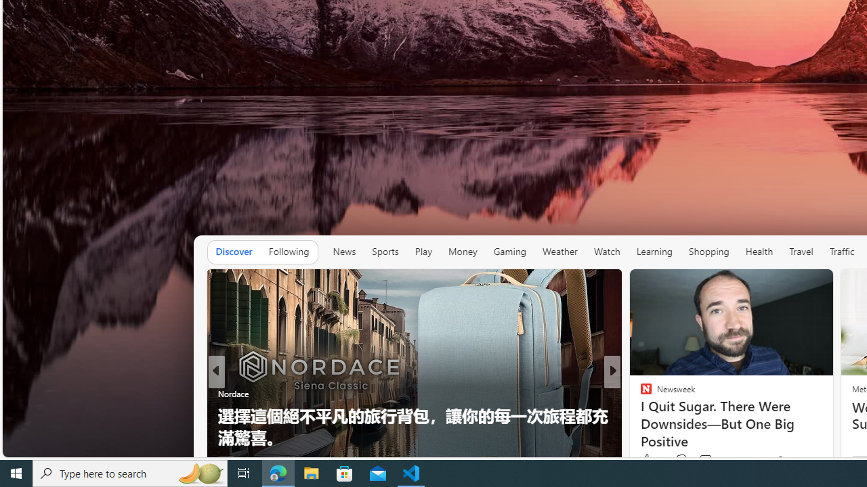 The width and height of the screenshot is (867, 487). Describe the element at coordinates (650, 461) in the screenshot. I see `658 Like` at that location.